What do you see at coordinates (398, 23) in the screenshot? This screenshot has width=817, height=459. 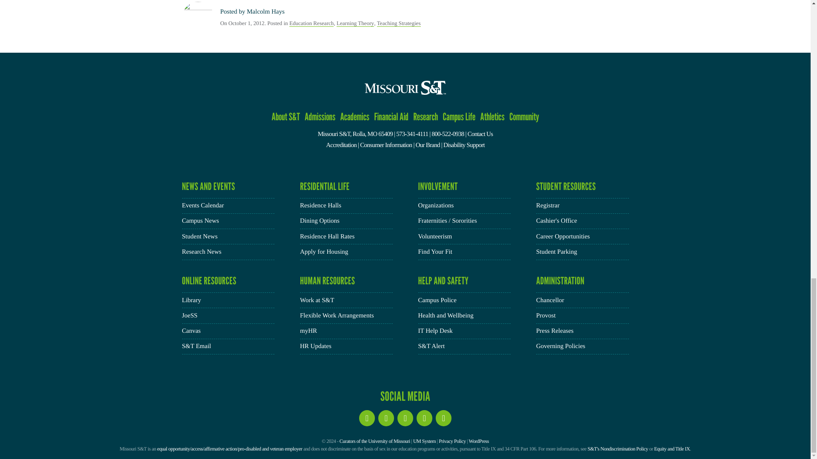 I see `Teaching Strategies` at bounding box center [398, 23].